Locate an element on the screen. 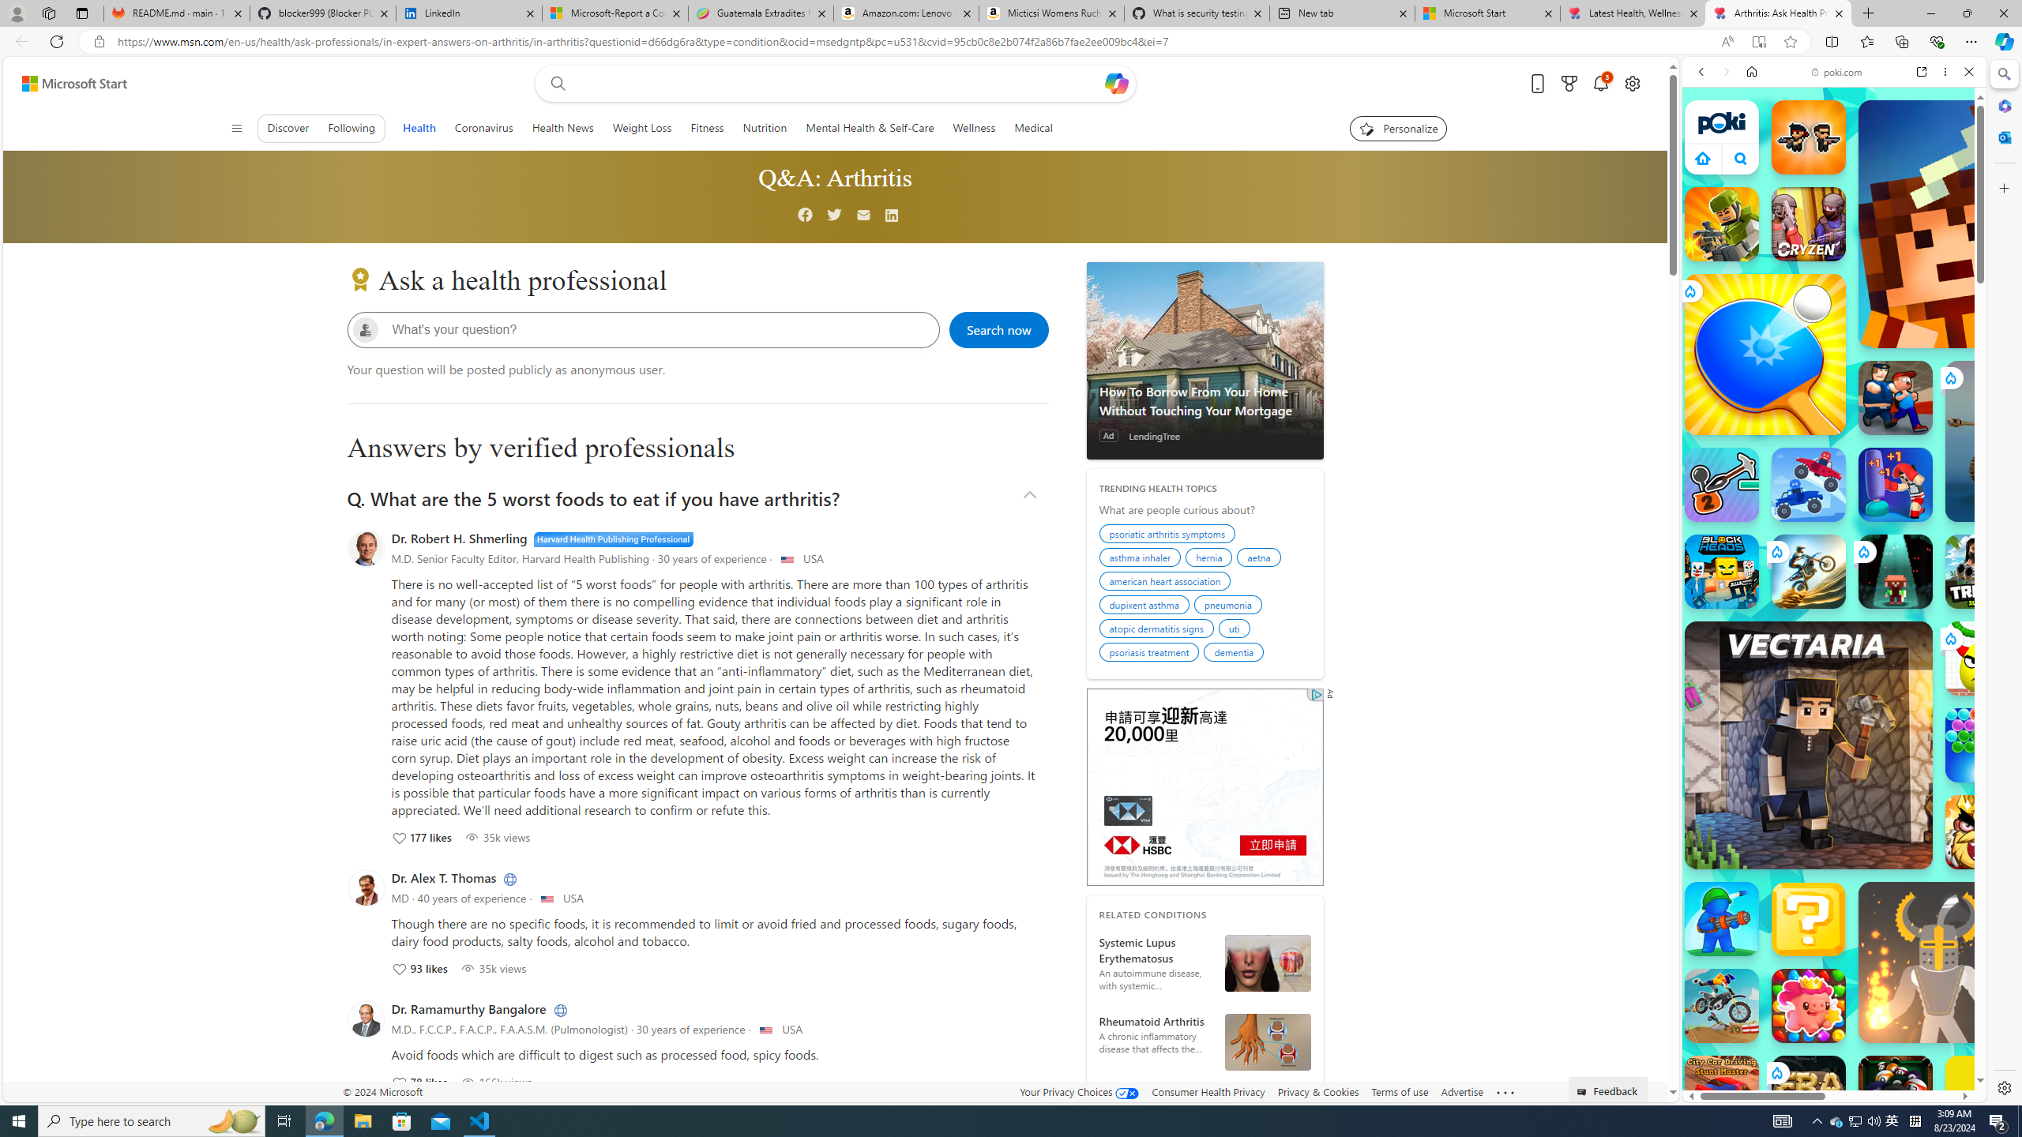  hernia is located at coordinates (1211, 560).